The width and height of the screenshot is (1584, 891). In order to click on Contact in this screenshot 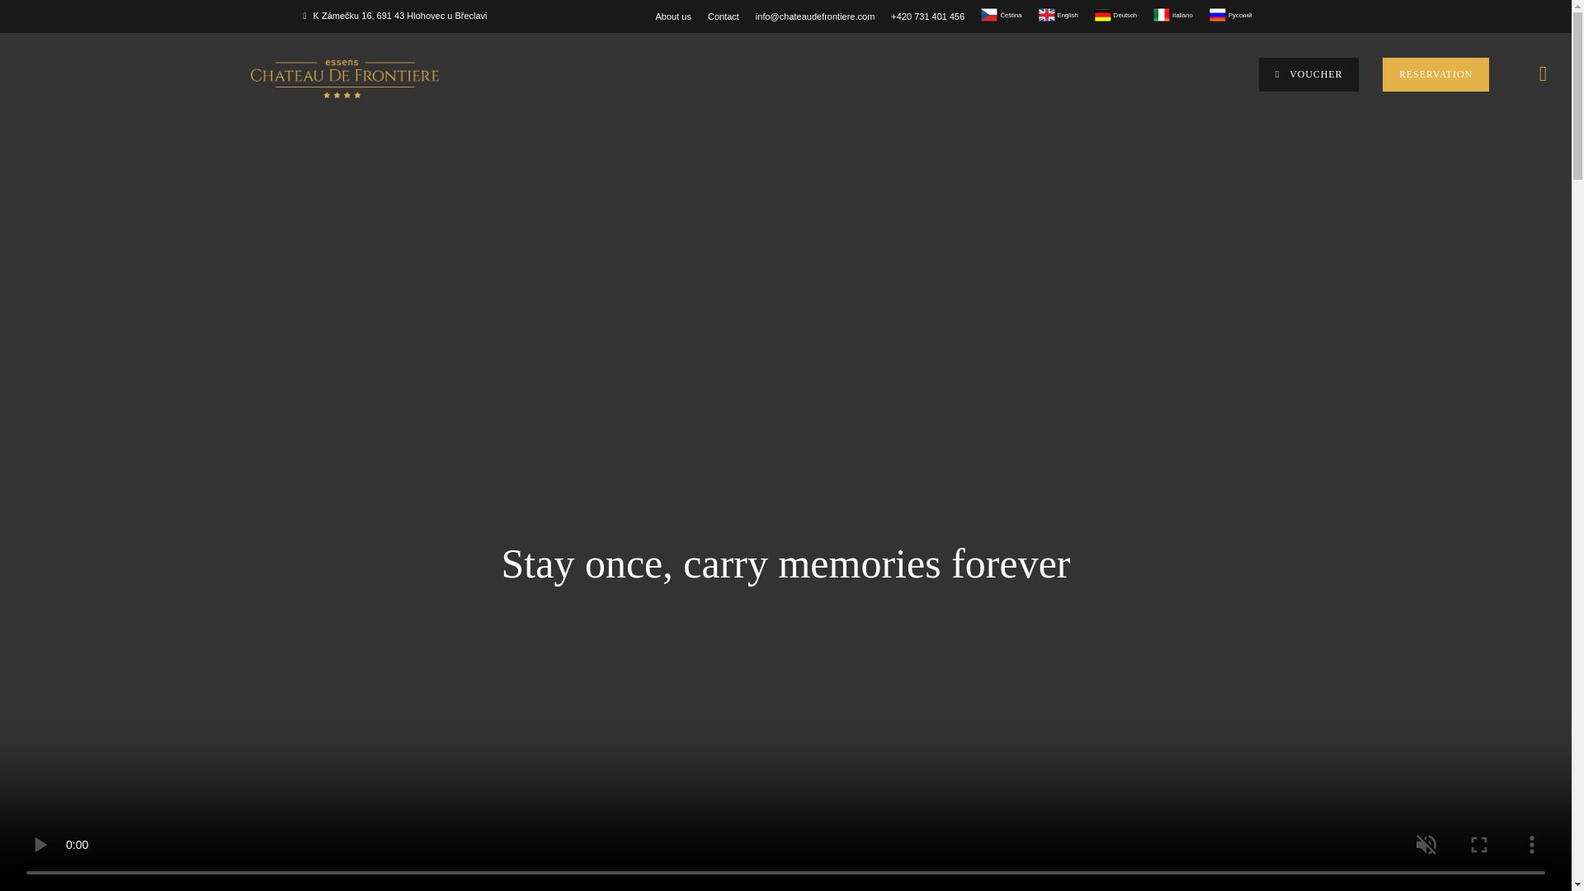, I will do `click(724, 16)`.